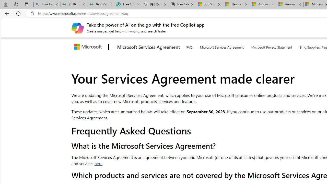 The width and height of the screenshot is (327, 184). What do you see at coordinates (74, 5) in the screenshot?
I see `25 Basic Linux Commands For Beginners - GeeksforGeeks` at bounding box center [74, 5].